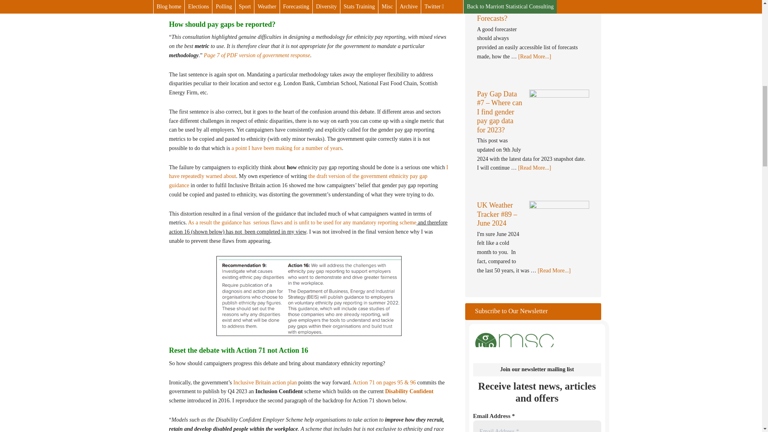  What do you see at coordinates (537, 426) in the screenshot?
I see `Email Address` at bounding box center [537, 426].